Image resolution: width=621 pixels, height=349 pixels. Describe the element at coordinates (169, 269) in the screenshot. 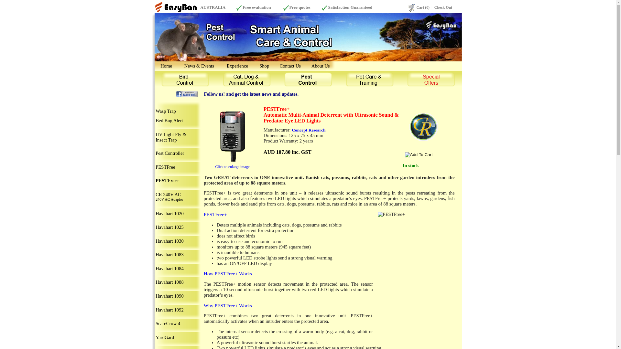

I see `Havahart 1084` at that location.